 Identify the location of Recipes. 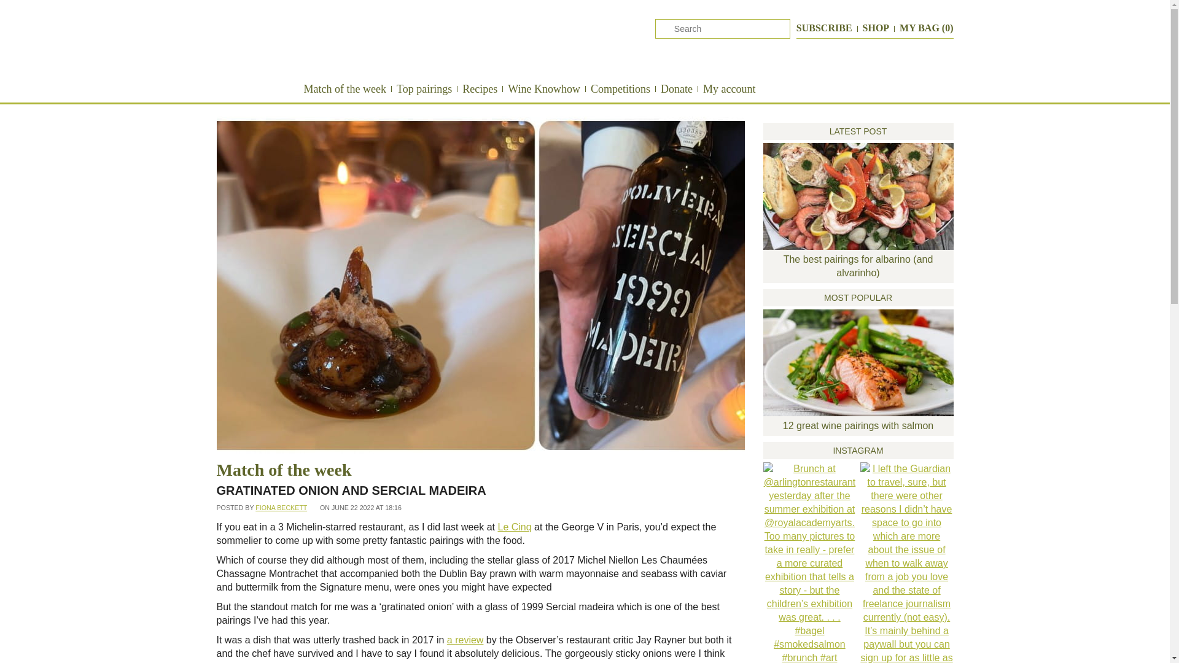
(480, 88).